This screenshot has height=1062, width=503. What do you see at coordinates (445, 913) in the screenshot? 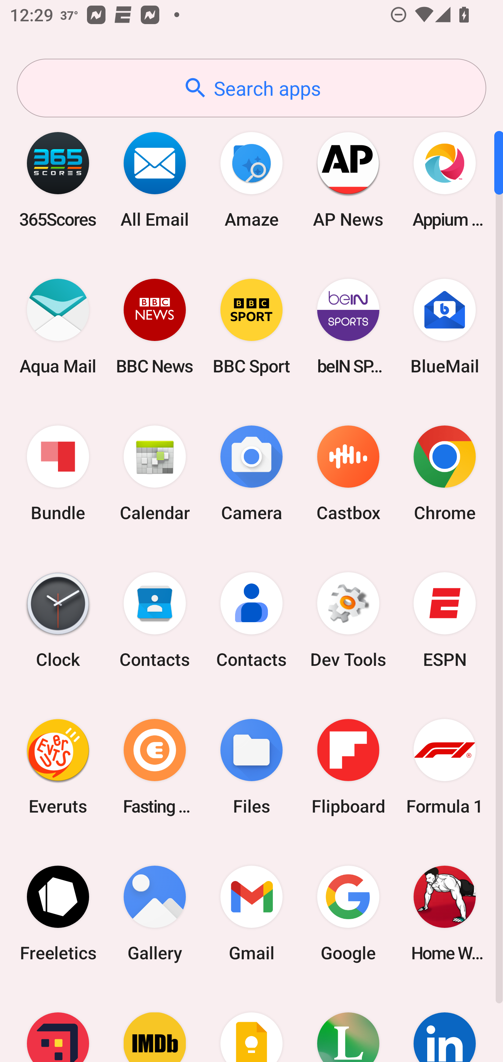
I see `Home Workout` at bounding box center [445, 913].